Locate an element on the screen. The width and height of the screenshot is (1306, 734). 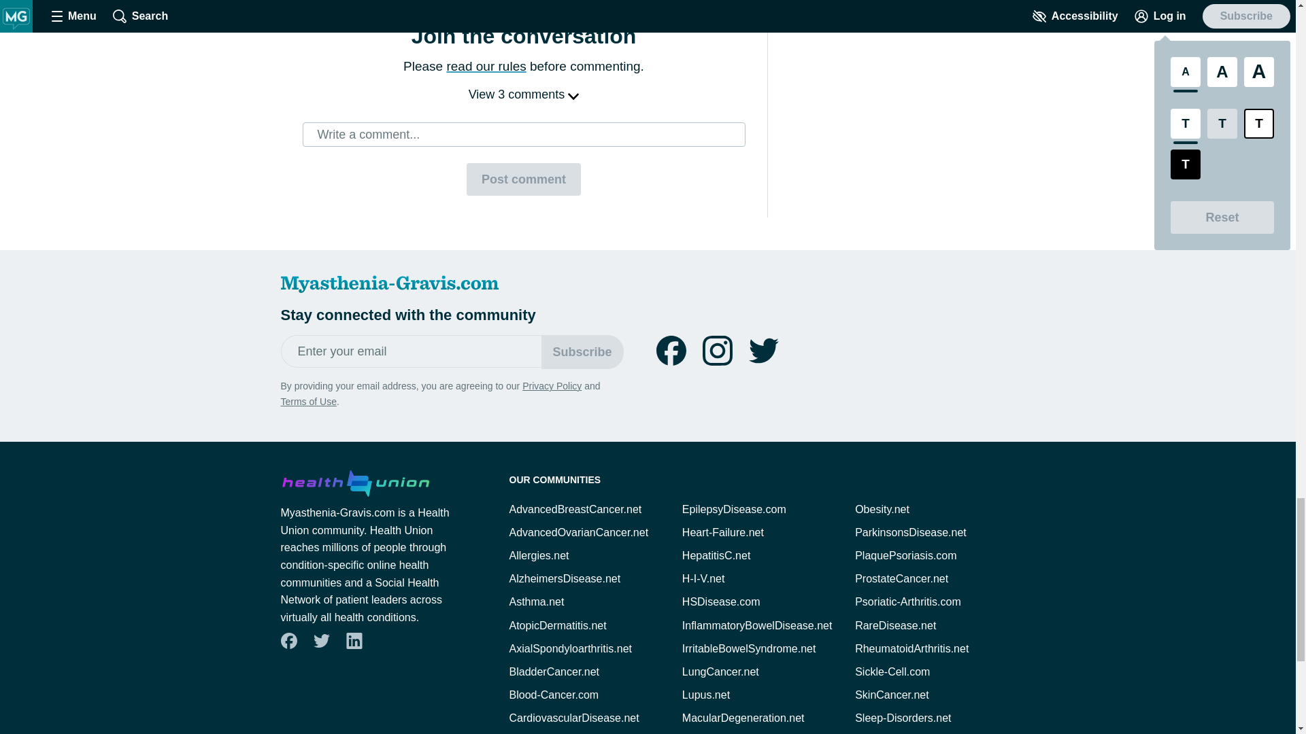
Follow us on instagram is located at coordinates (717, 350).